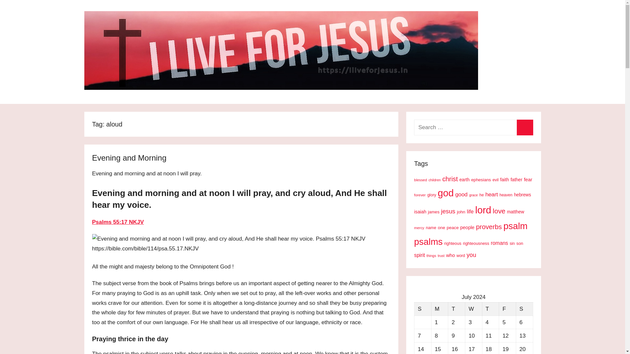 Image resolution: width=630 pixels, height=354 pixels. What do you see at coordinates (506, 195) in the screenshot?
I see `heaven` at bounding box center [506, 195].